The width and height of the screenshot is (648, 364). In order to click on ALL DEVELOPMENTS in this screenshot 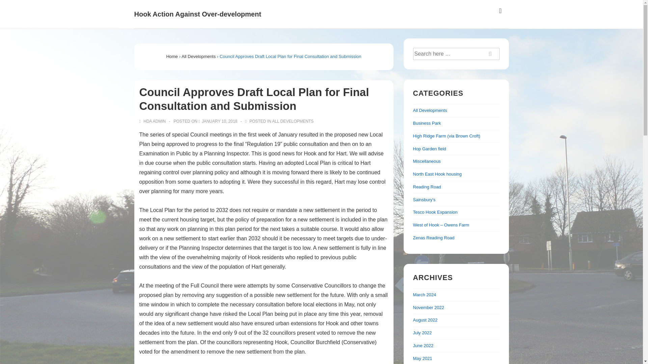, I will do `click(293, 121)`.